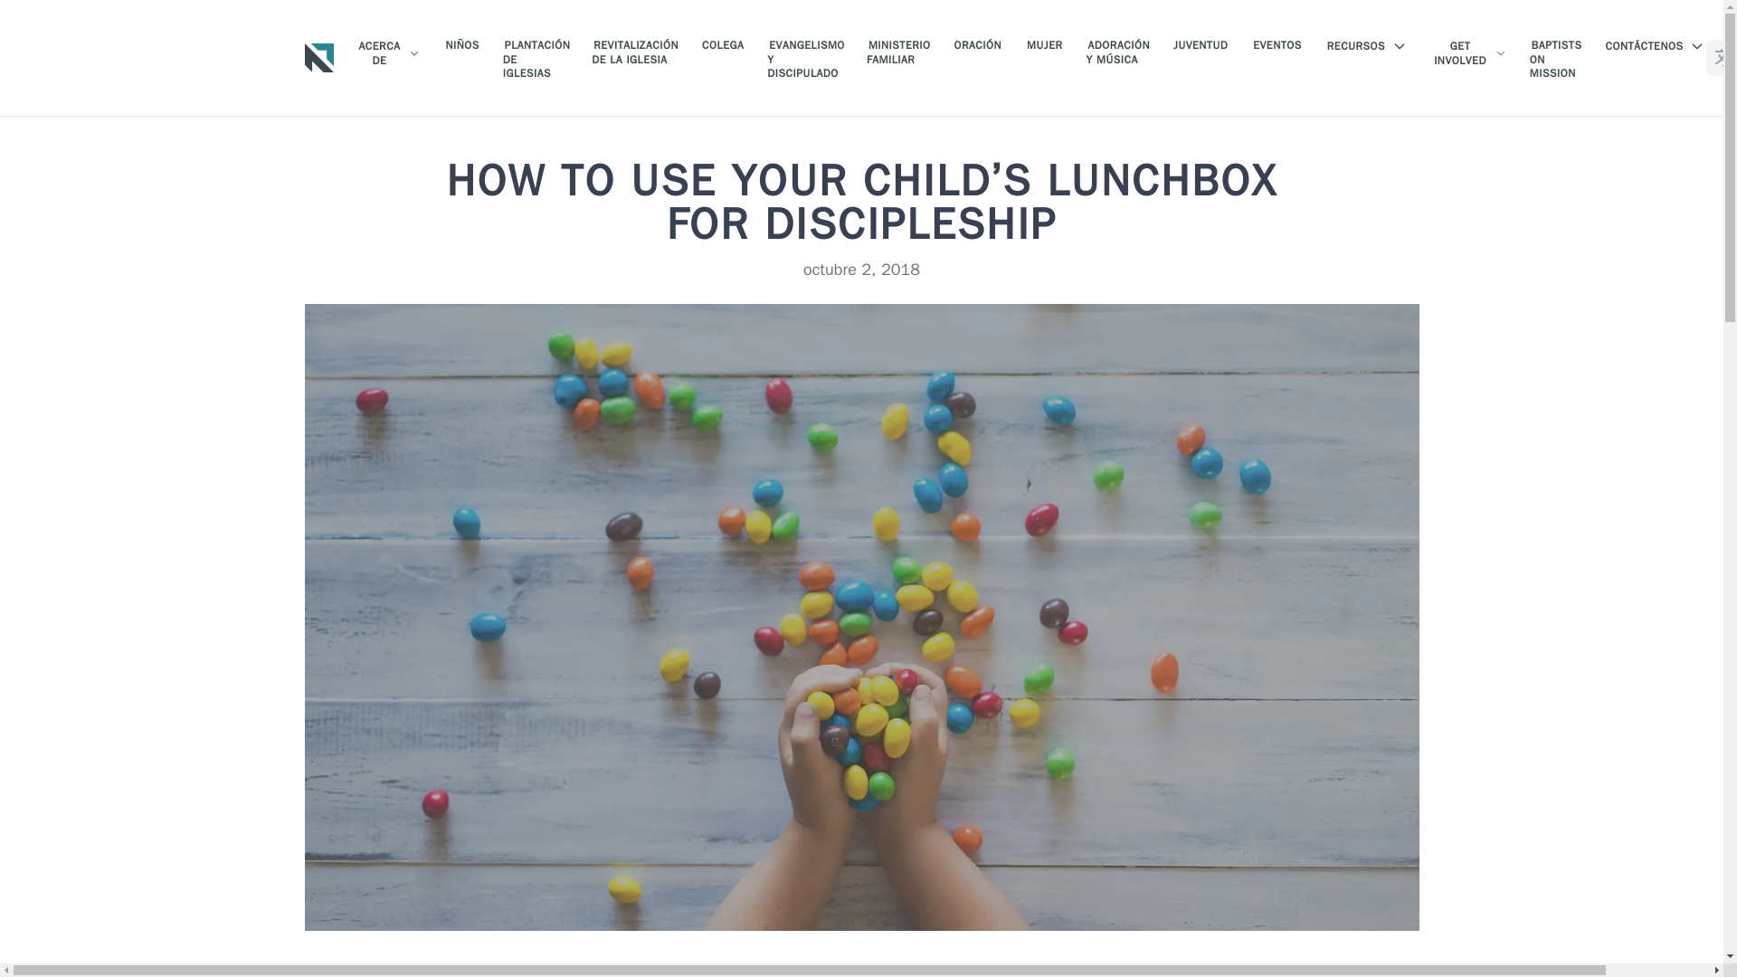  Describe the element at coordinates (1044, 45) in the screenshot. I see `MUJER` at that location.